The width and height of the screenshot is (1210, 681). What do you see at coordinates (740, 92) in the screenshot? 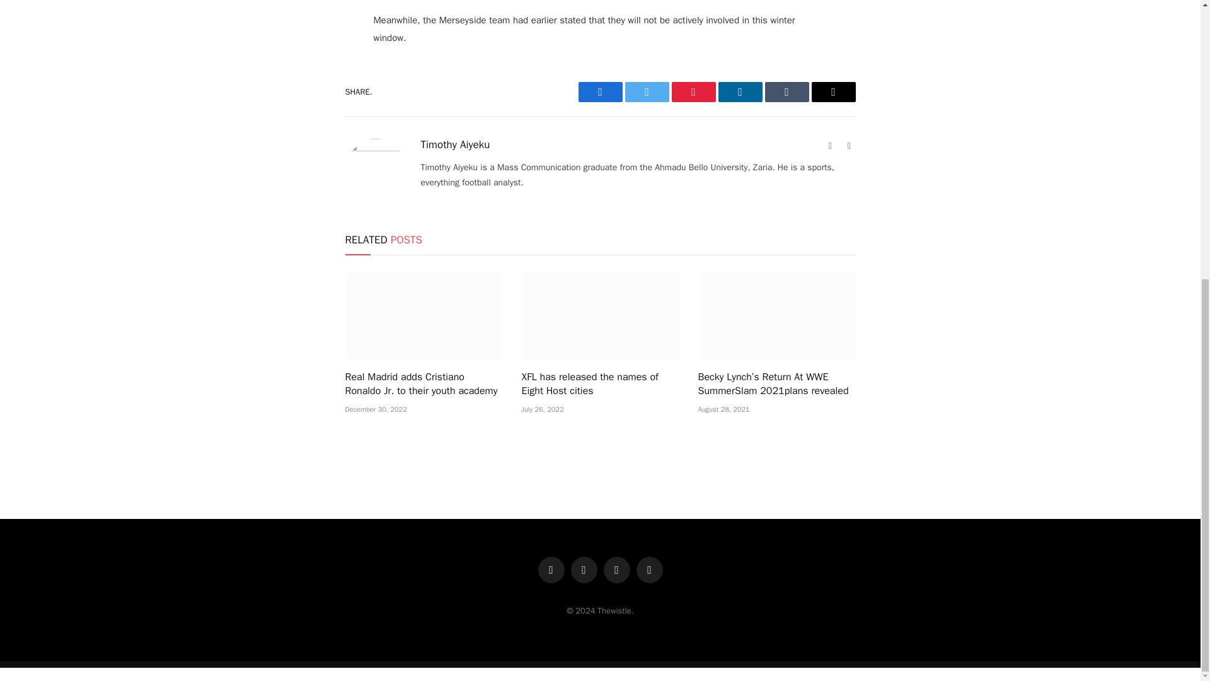
I see `Share on LinkedIn` at bounding box center [740, 92].